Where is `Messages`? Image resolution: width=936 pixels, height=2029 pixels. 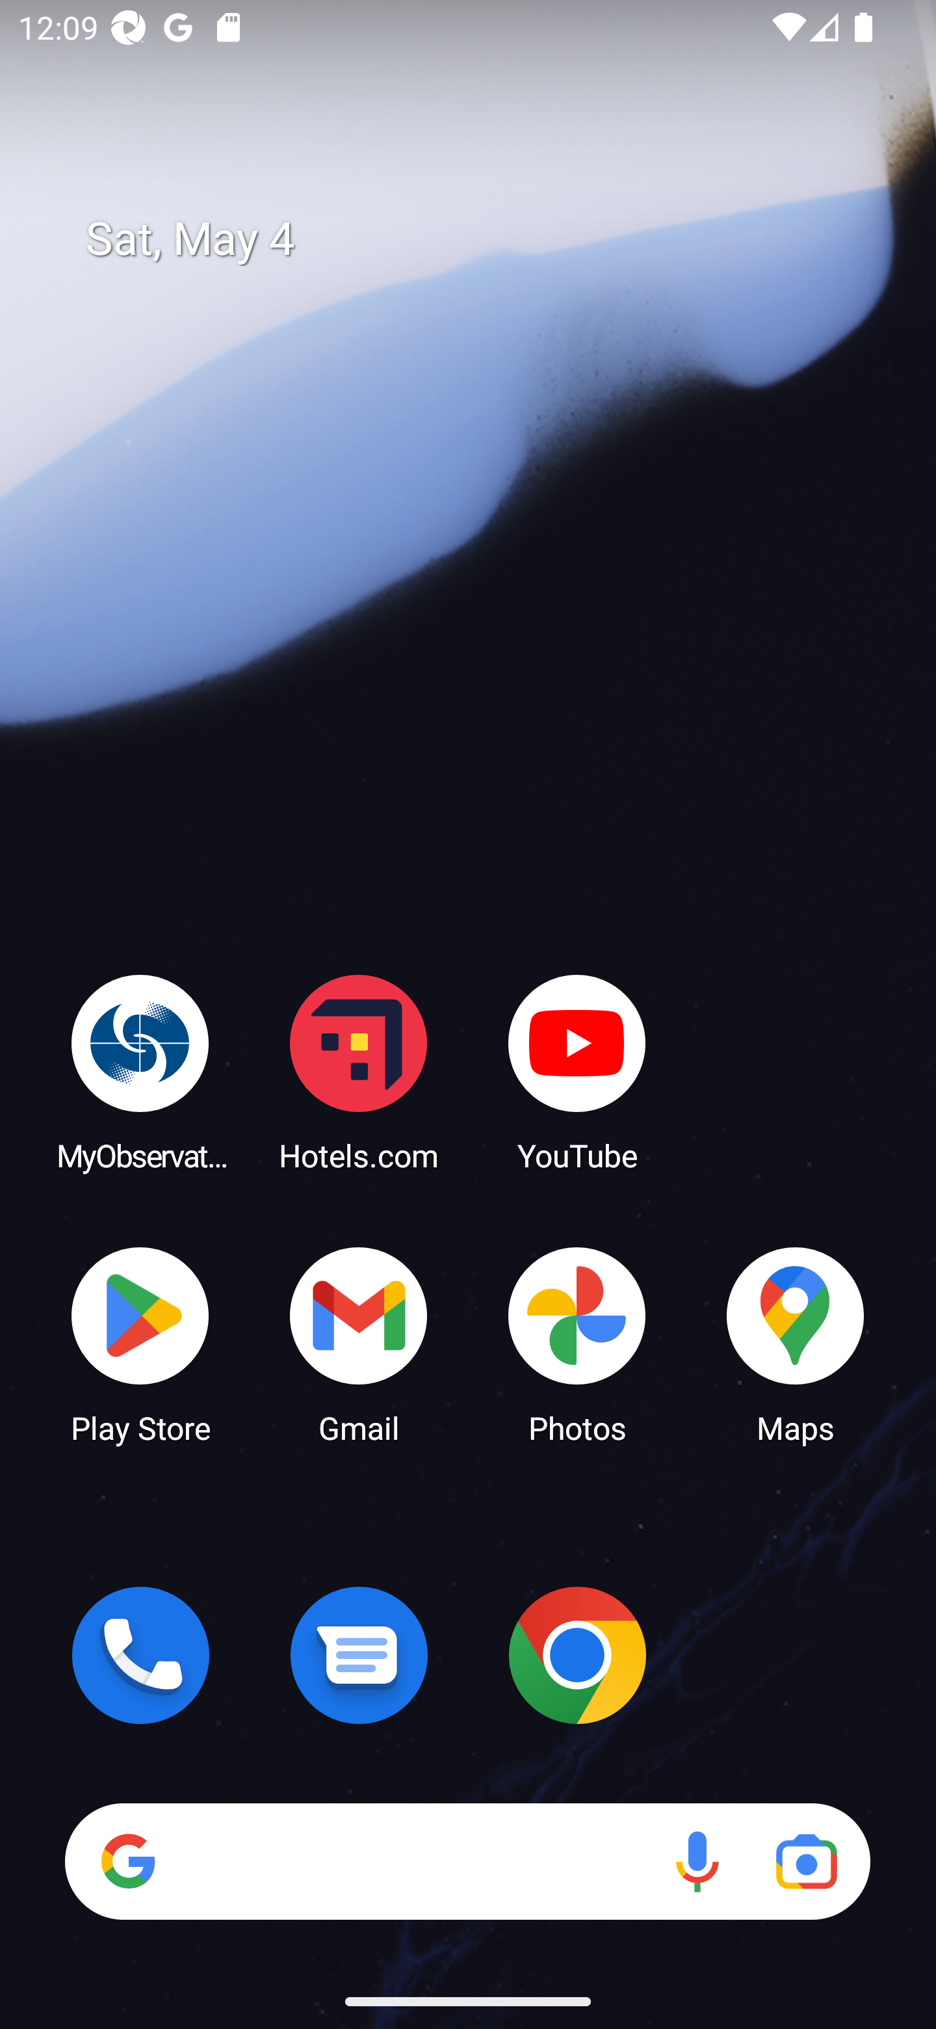 Messages is located at coordinates (359, 1655).